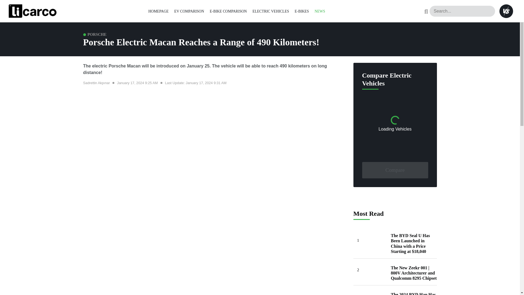 Image resolution: width=524 pixels, height=295 pixels. What do you see at coordinates (158, 11) in the screenshot?
I see `HOMEPAGE` at bounding box center [158, 11].